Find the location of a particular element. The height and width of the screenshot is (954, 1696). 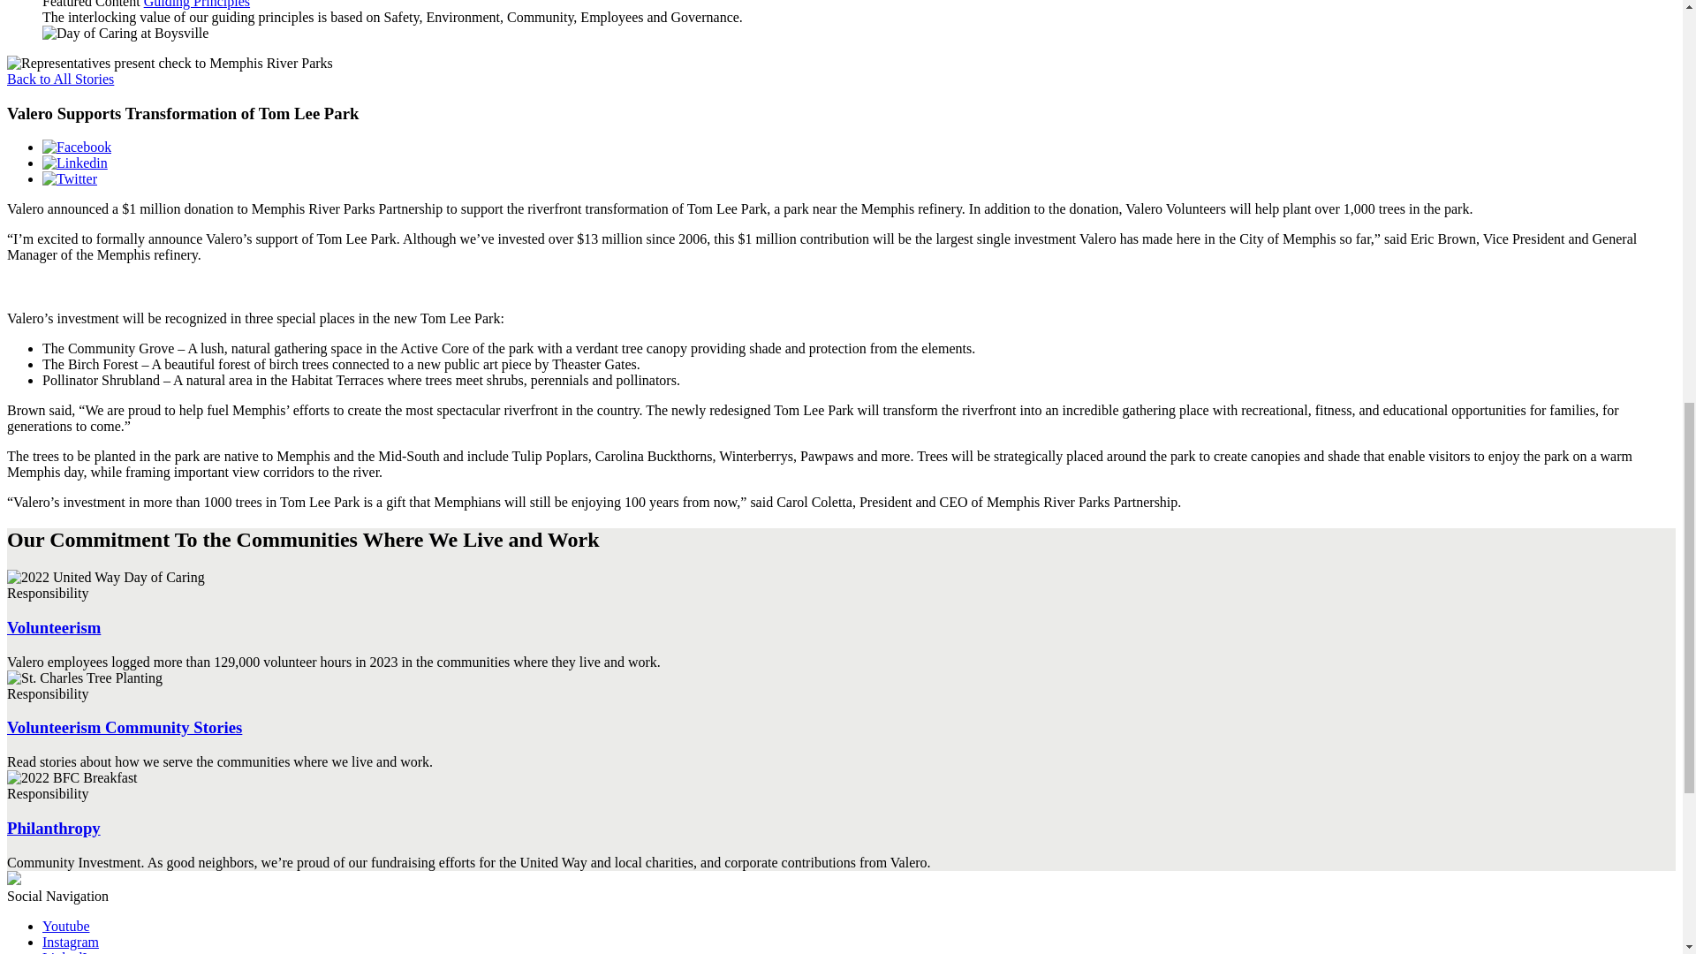

Linkedin is located at coordinates (75, 163).